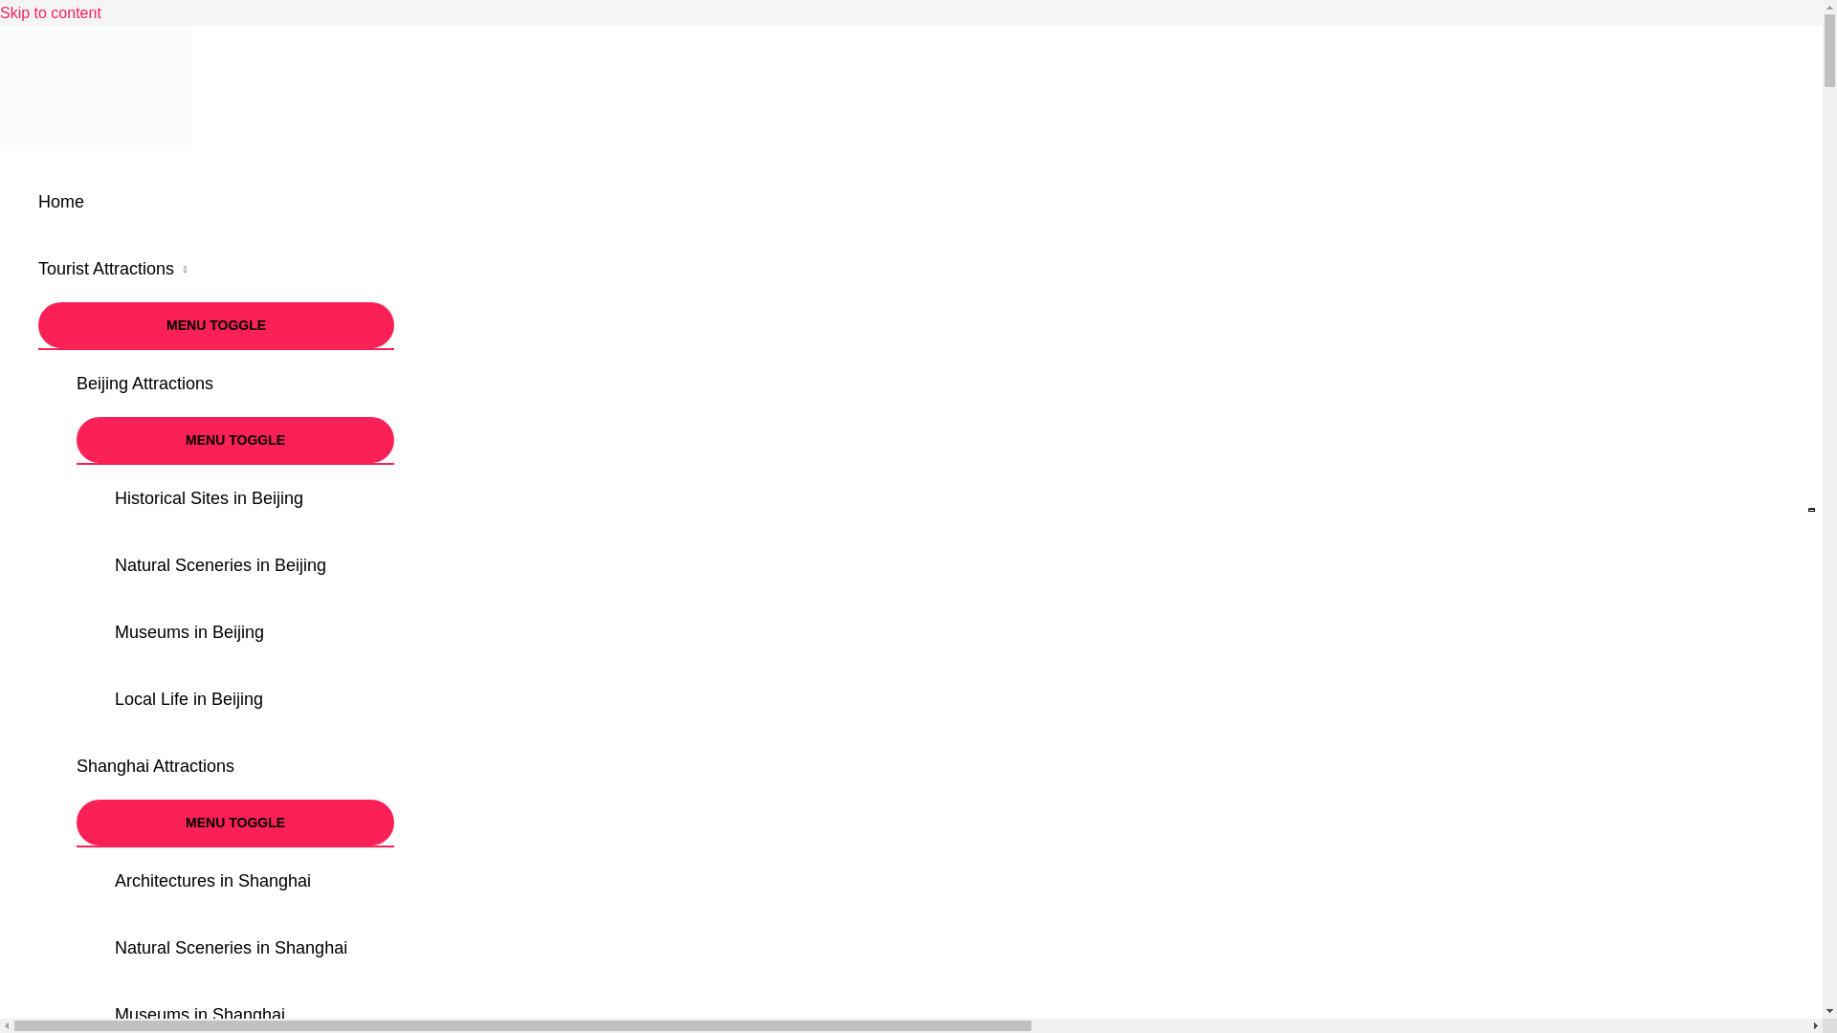  I want to click on Home, so click(216, 202).